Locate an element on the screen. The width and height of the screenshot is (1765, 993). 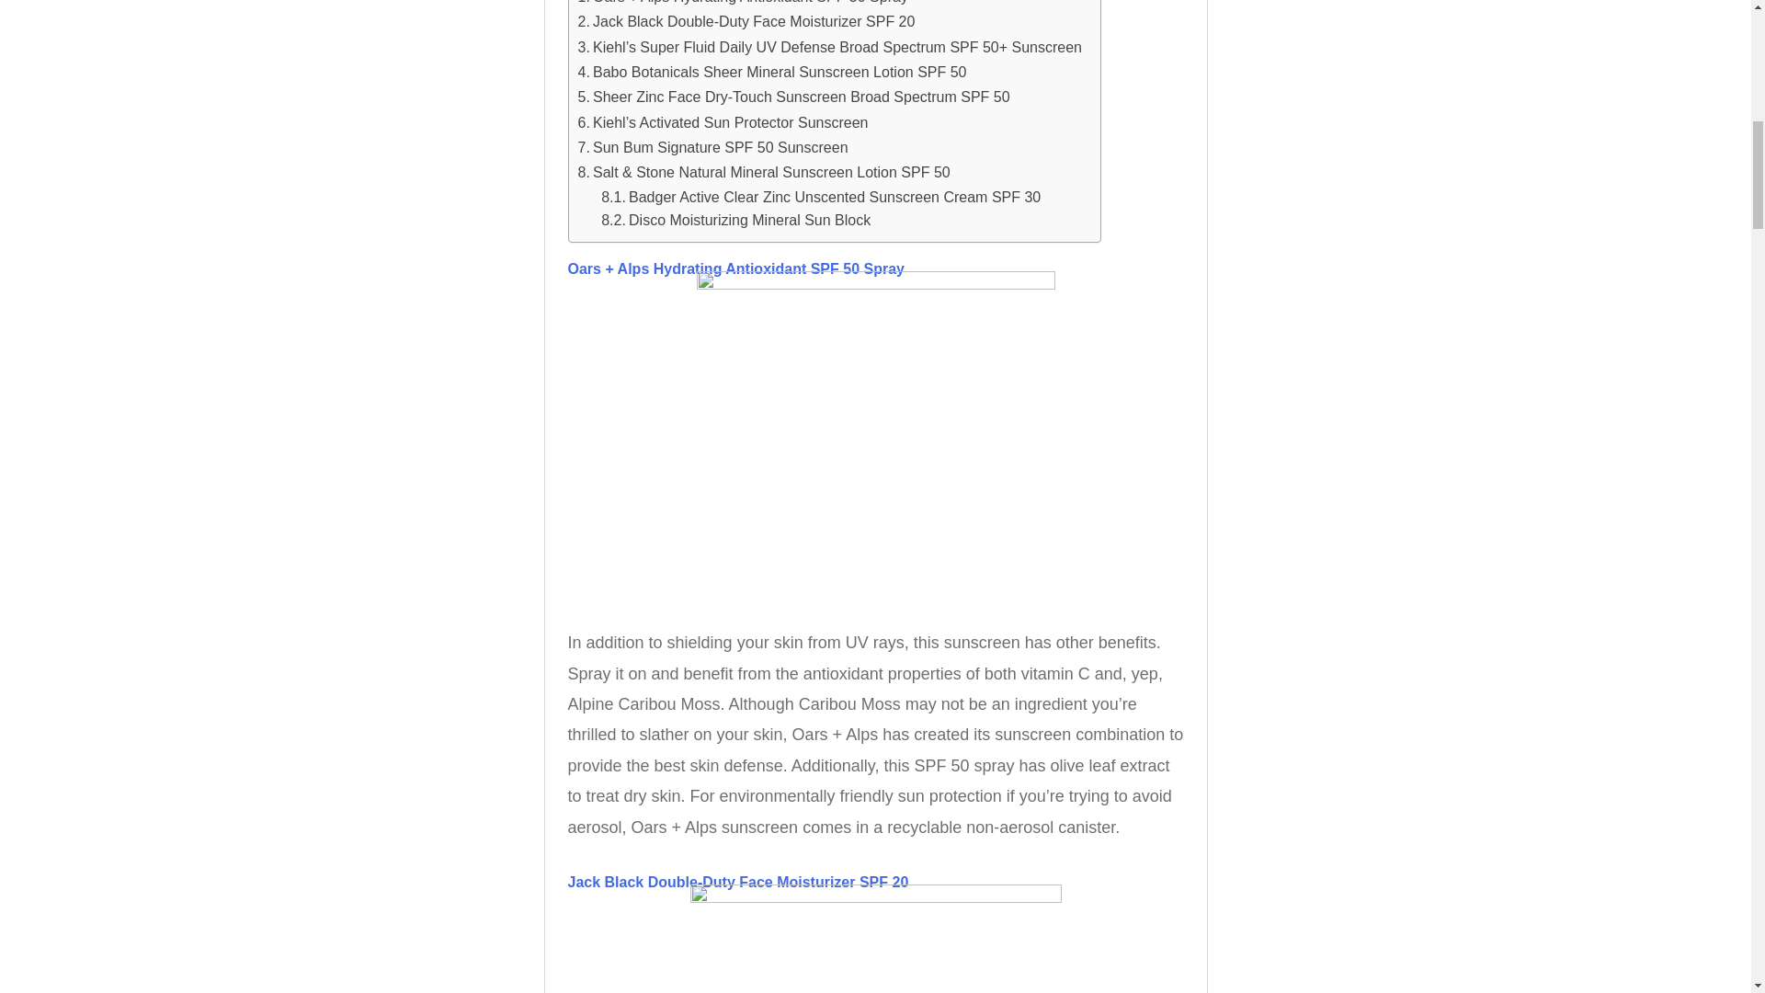
Disco Moisturizing Mineral Sun Block is located at coordinates (735, 220).